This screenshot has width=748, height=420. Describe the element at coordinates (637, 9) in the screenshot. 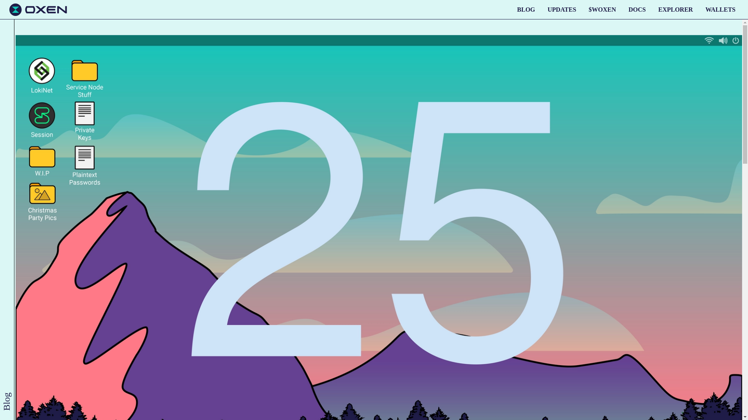

I see `DOCS` at that location.